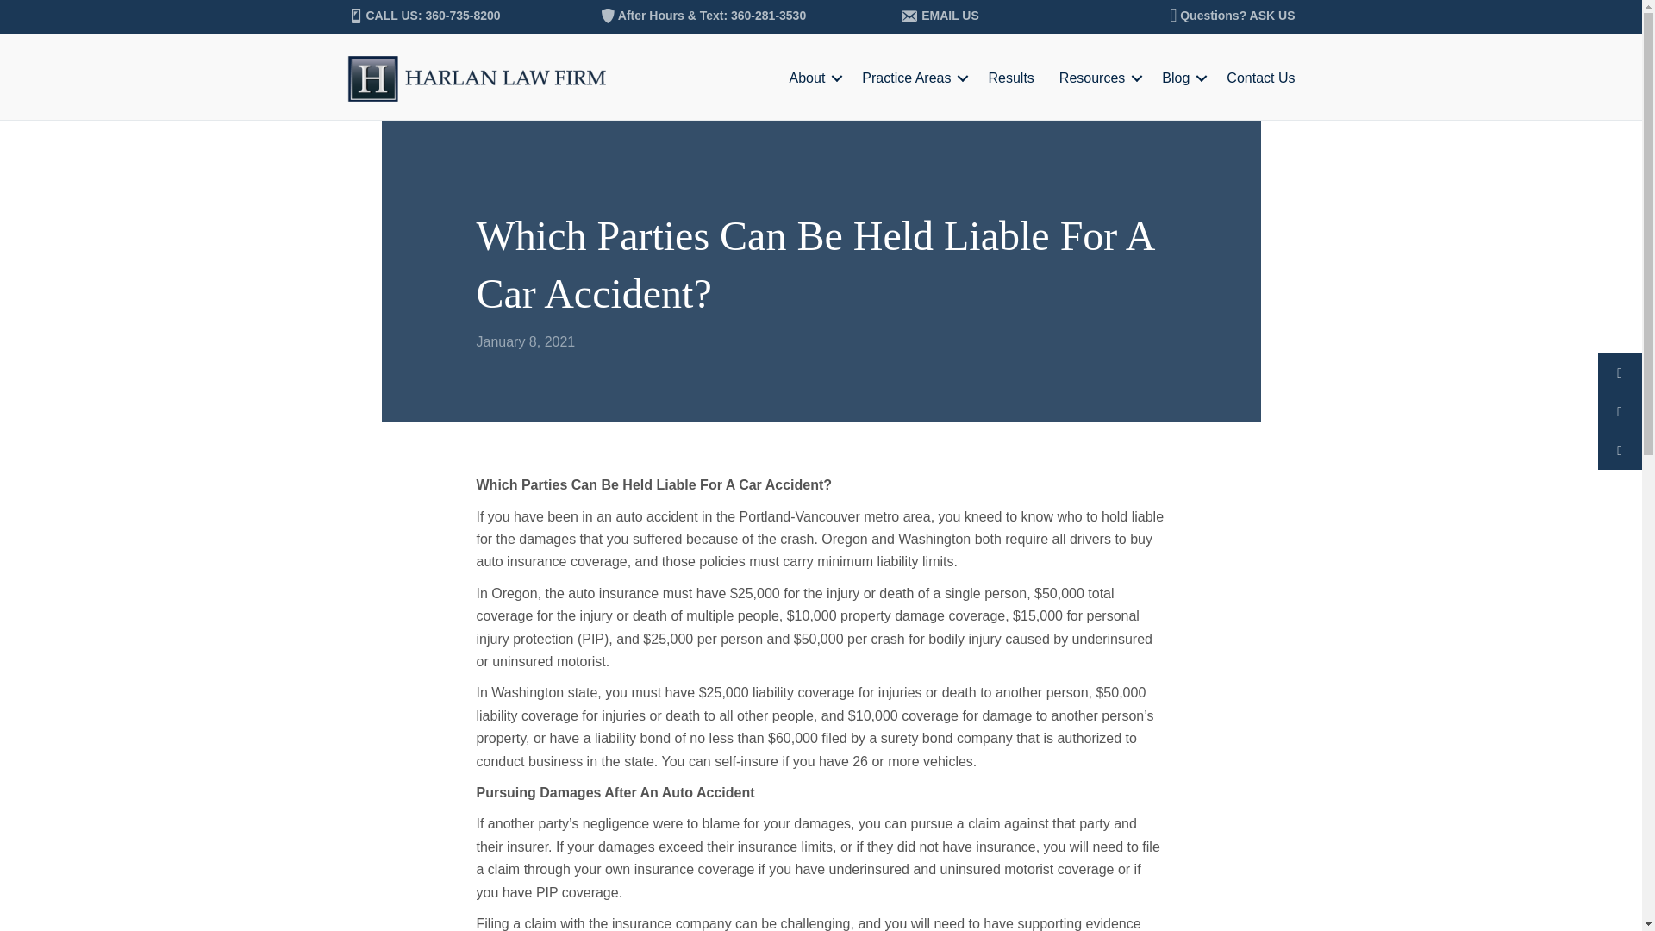 The height and width of the screenshot is (931, 1655). What do you see at coordinates (769, 15) in the screenshot?
I see `360-281-3530` at bounding box center [769, 15].